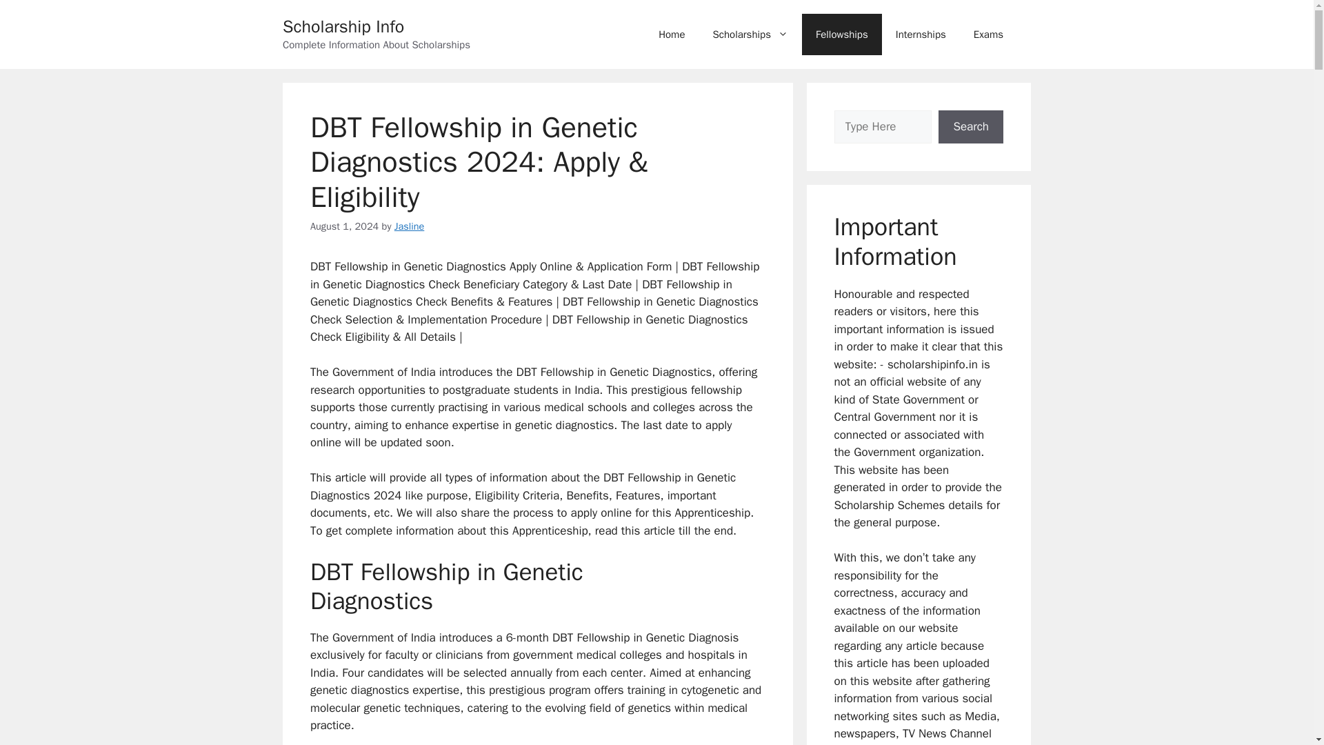  I want to click on Home, so click(672, 34).